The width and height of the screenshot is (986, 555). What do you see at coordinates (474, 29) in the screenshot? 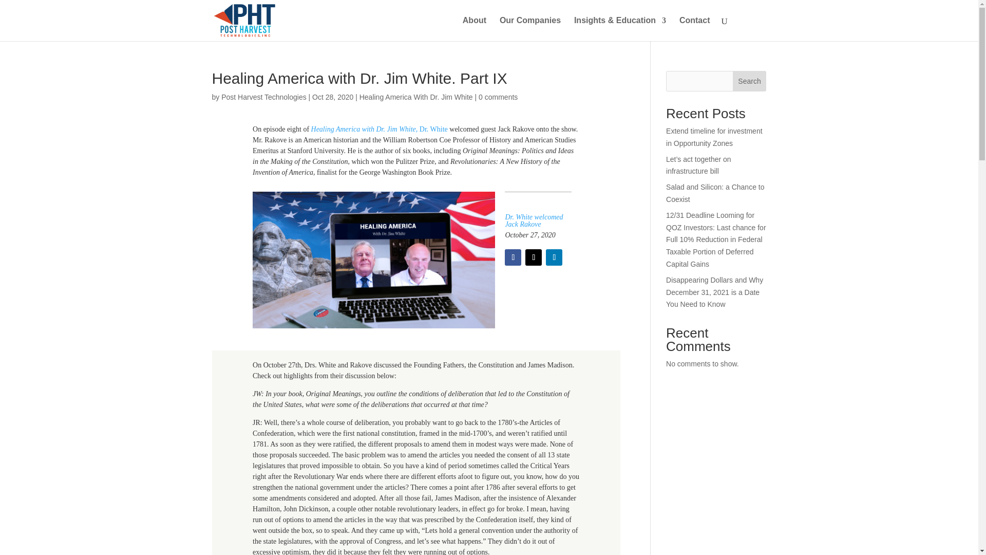
I see `About` at bounding box center [474, 29].